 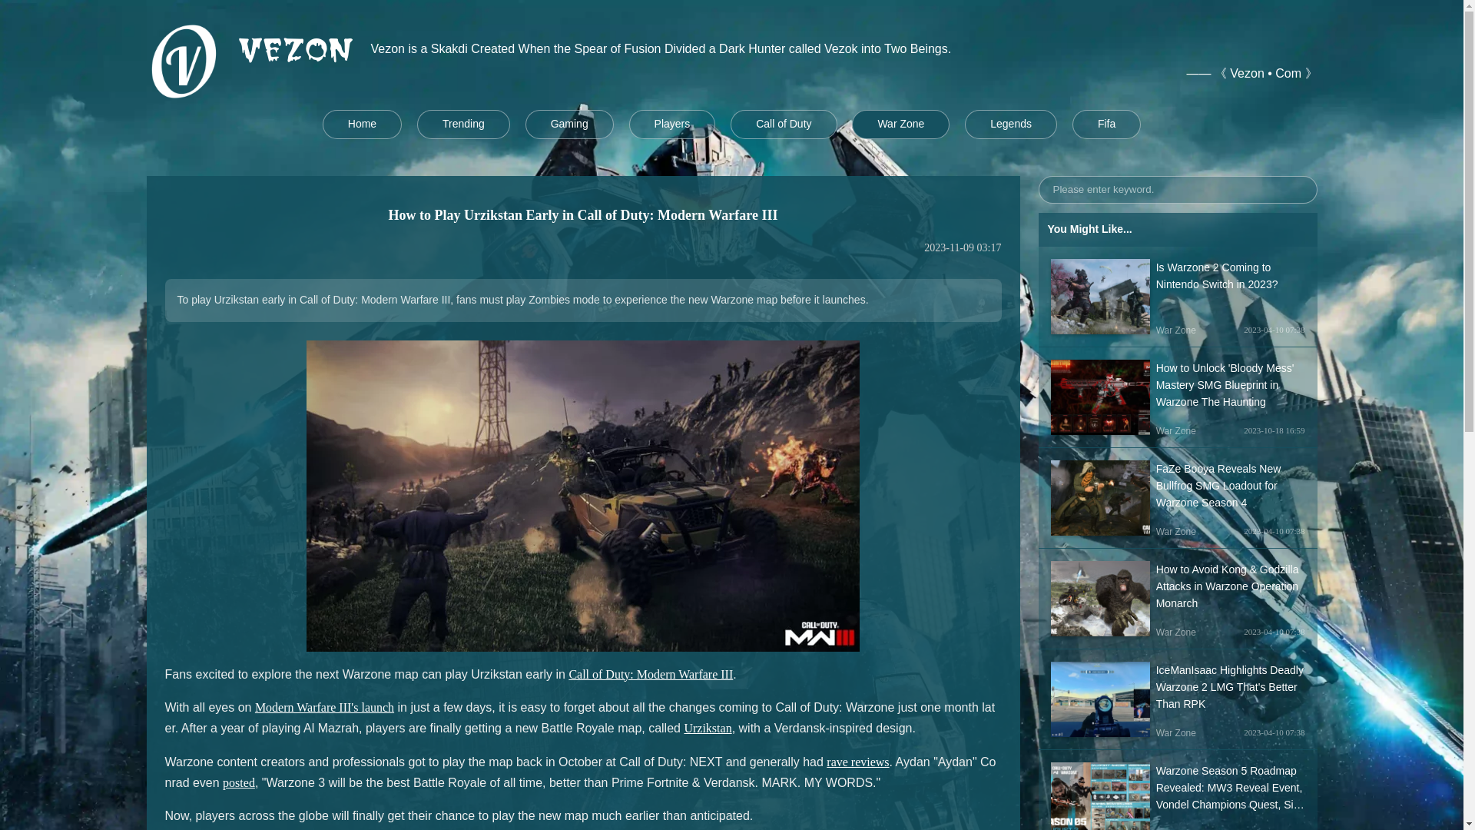 I want to click on Call of Duty, so click(x=783, y=124).